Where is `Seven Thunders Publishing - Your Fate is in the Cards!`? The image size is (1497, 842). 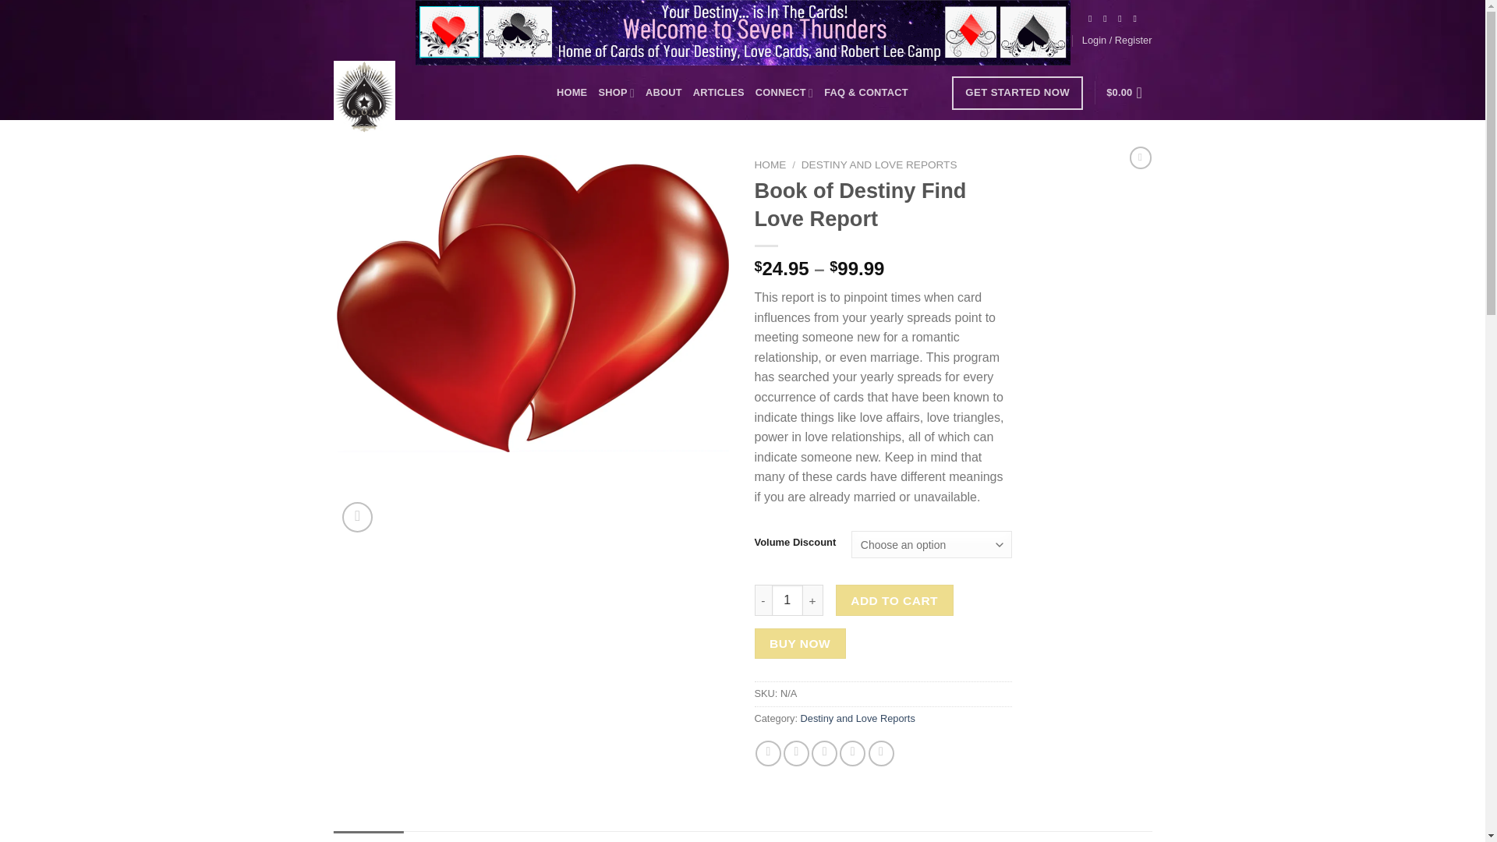 Seven Thunders Publishing - Your Fate is in the Cards! is located at coordinates (412, 96).